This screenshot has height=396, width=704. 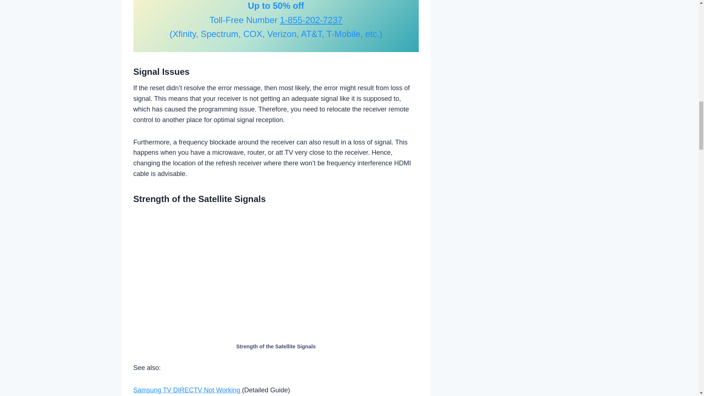 I want to click on Samsung TV DIRECTV Not Working, so click(x=188, y=390).